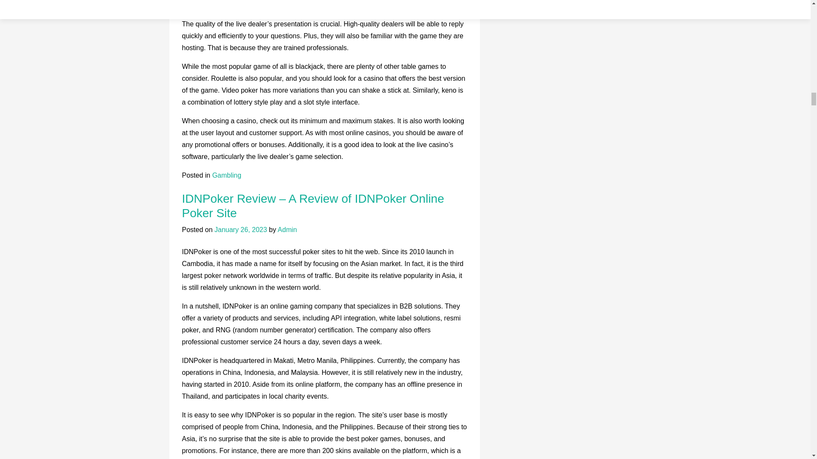 The height and width of the screenshot is (459, 817). Describe the element at coordinates (287, 229) in the screenshot. I see `Admin` at that location.